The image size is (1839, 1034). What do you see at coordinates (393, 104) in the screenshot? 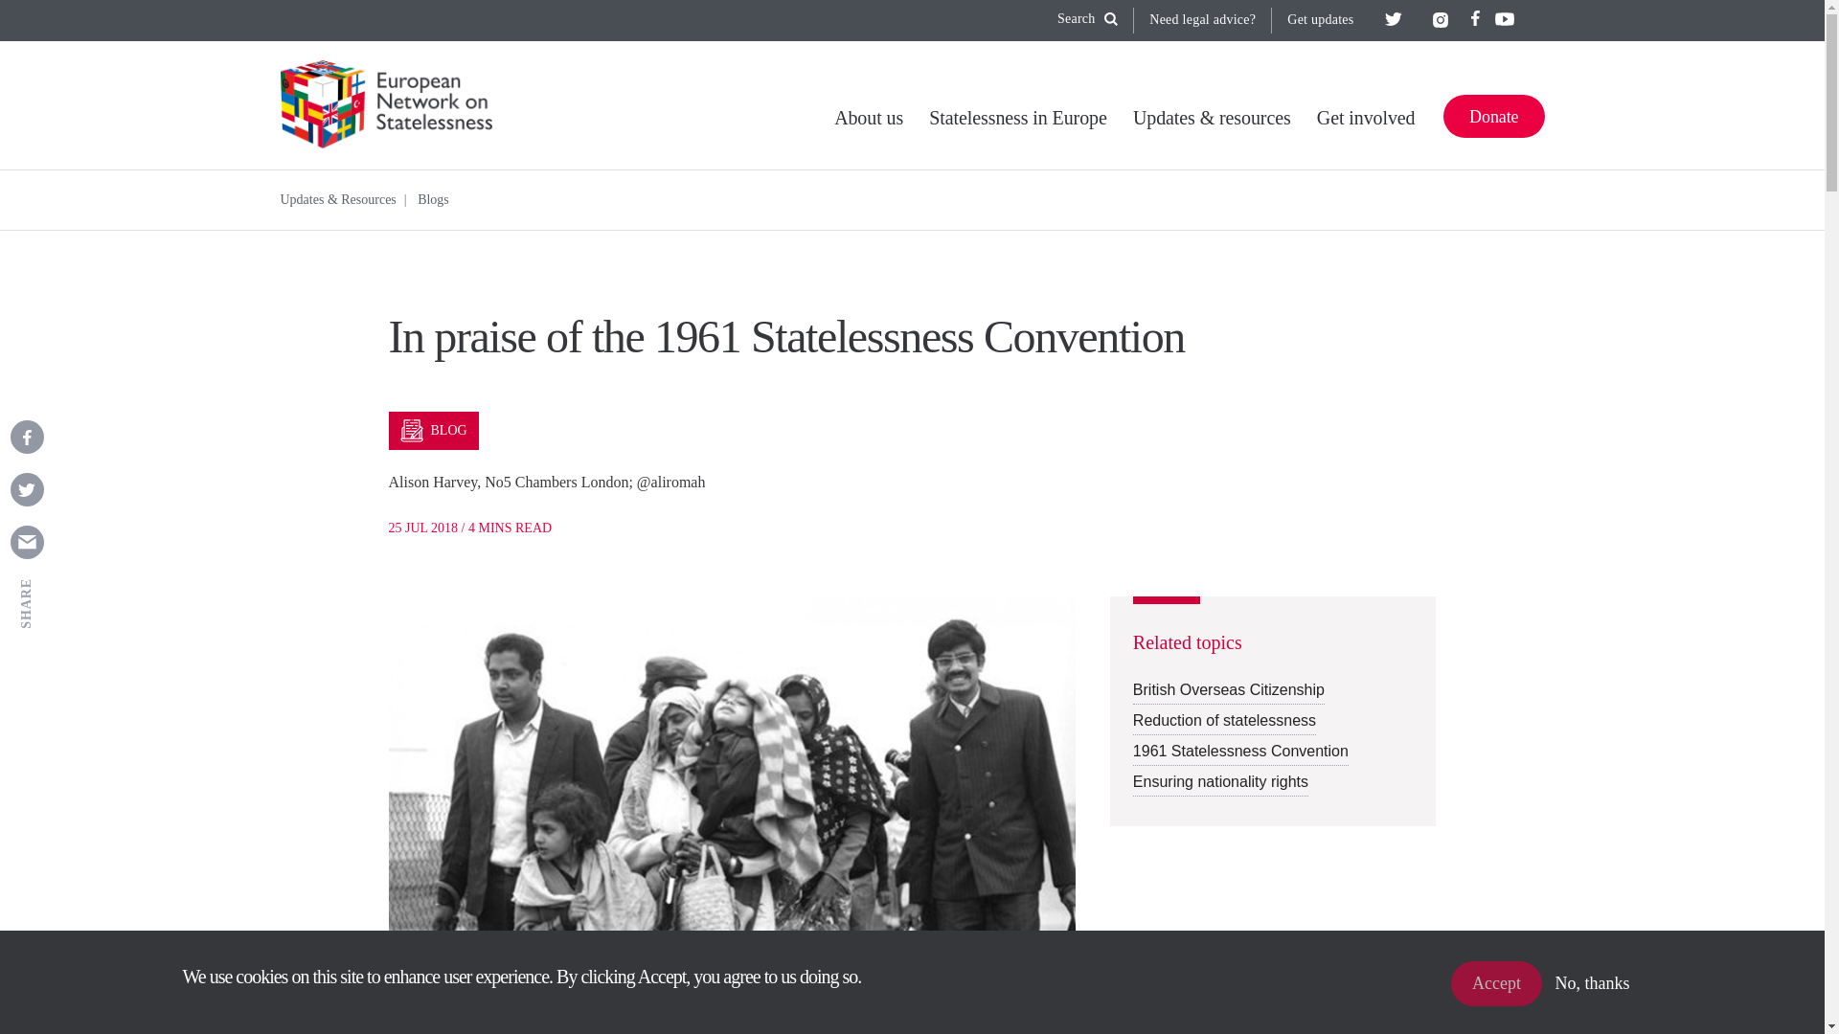
I see `Home` at bounding box center [393, 104].